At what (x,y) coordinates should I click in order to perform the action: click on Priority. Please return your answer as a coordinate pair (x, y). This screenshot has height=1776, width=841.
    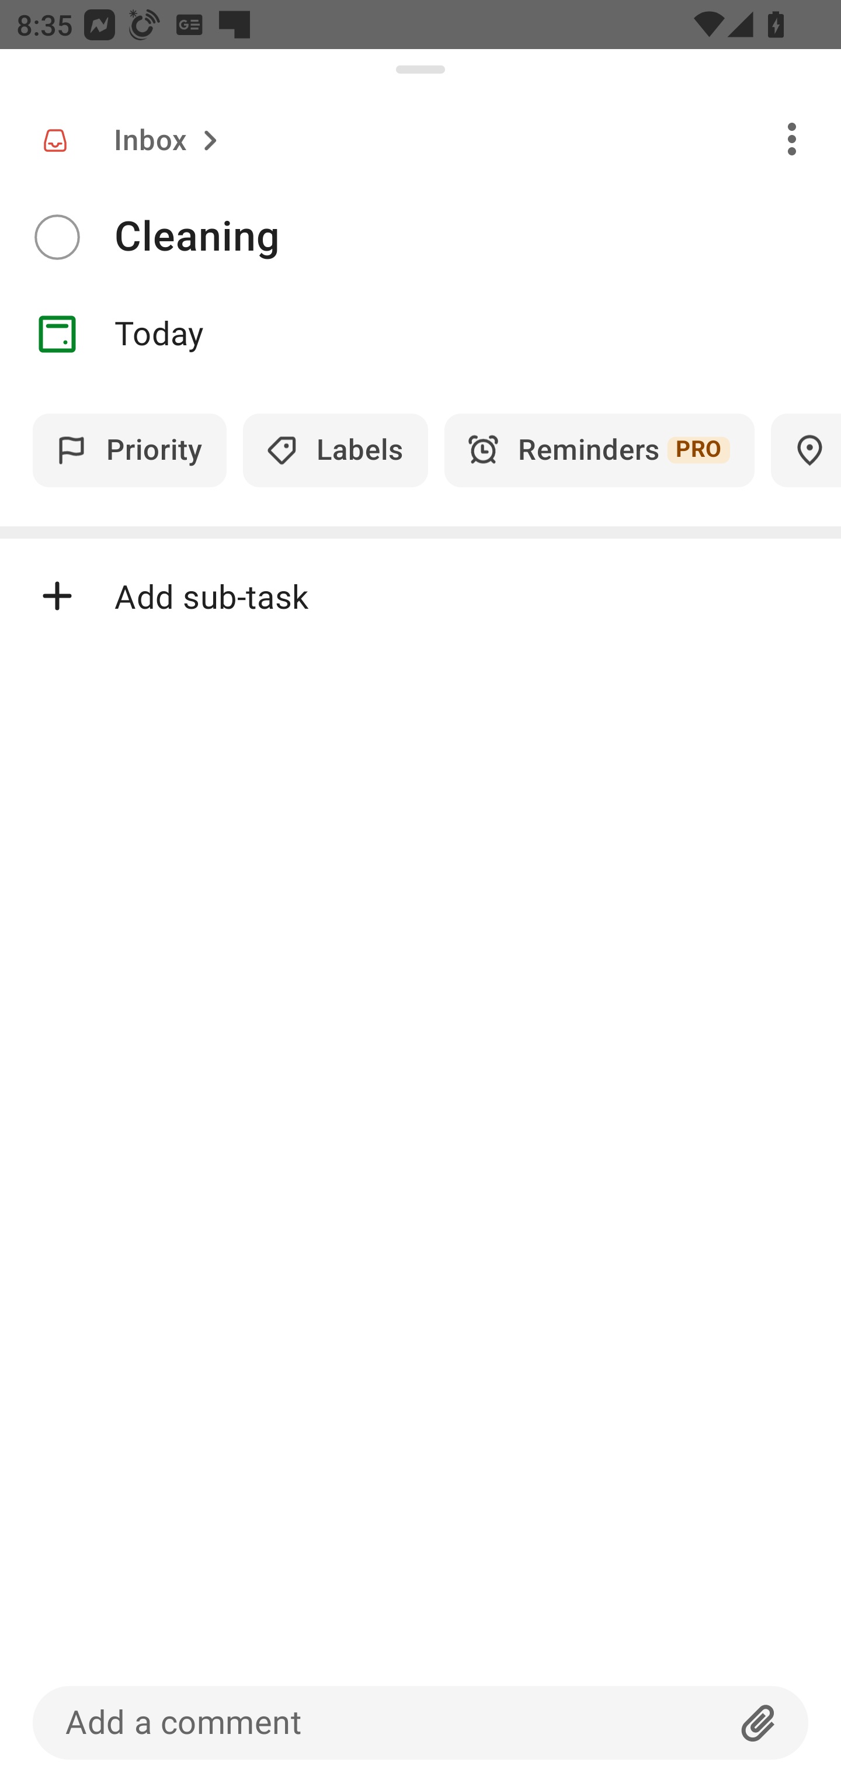
    Looking at the image, I should click on (130, 450).